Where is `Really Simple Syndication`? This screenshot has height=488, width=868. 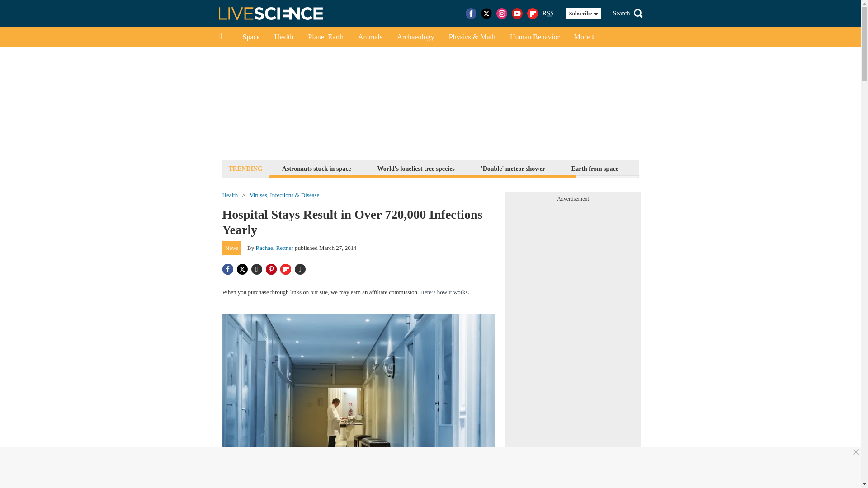
Really Simple Syndication is located at coordinates (548, 13).